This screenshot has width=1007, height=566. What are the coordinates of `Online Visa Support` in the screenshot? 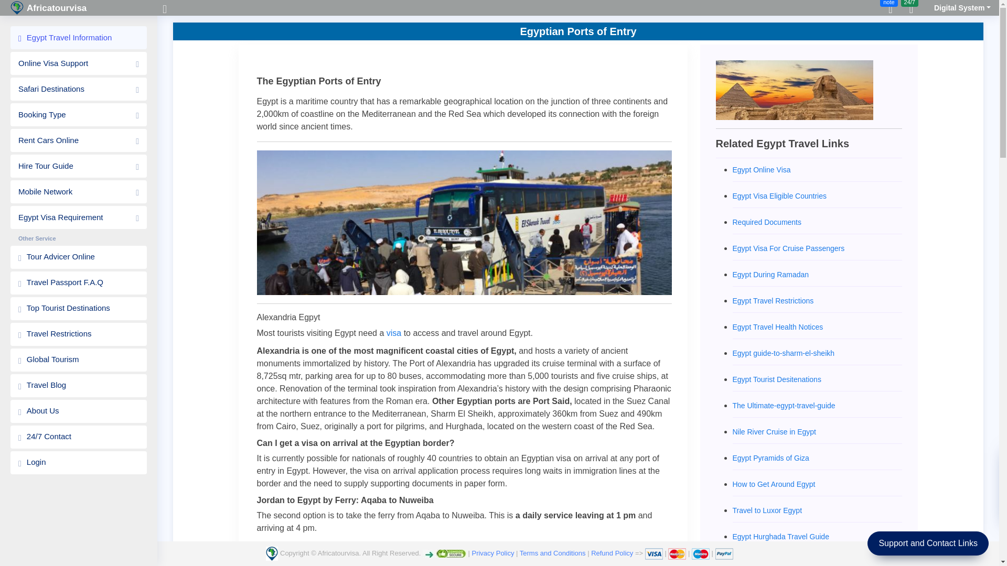 It's located at (79, 63).